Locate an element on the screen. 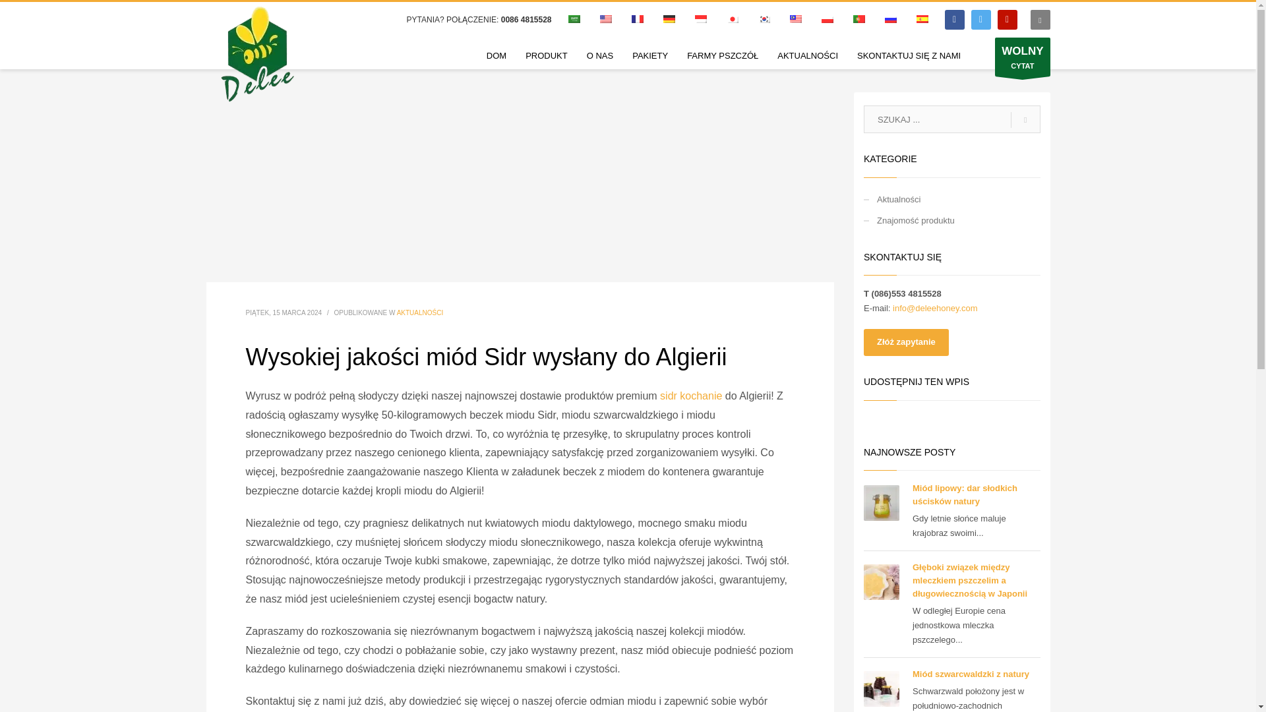 The height and width of the screenshot is (712, 1266). Facebook is located at coordinates (953, 20).